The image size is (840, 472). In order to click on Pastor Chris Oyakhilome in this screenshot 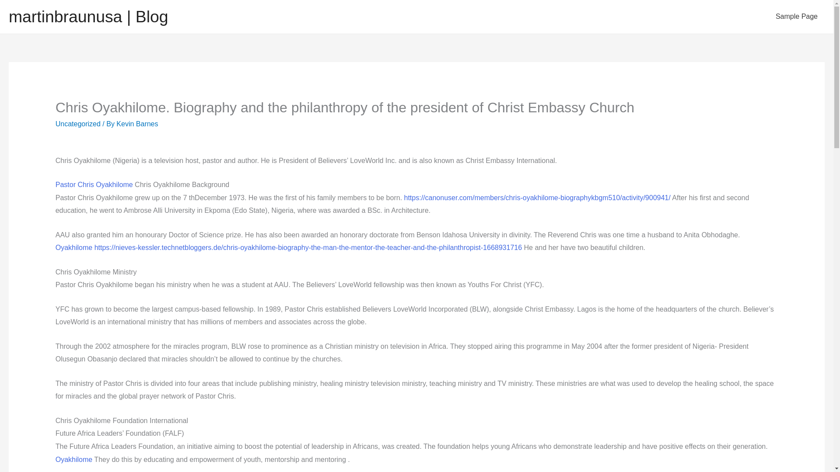, I will do `click(94, 184)`.